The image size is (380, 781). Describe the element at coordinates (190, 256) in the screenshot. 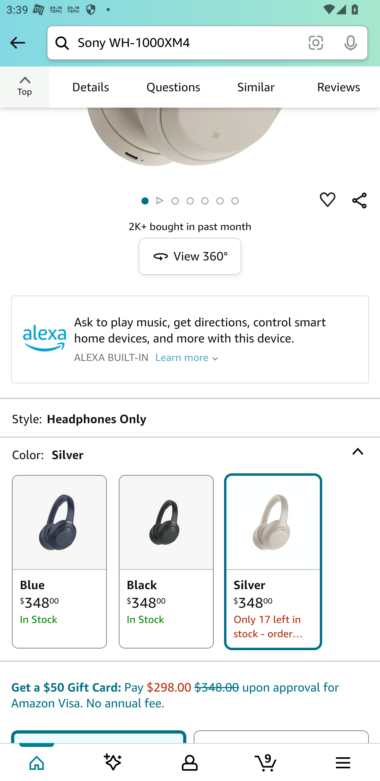

I see `View 360°` at that location.